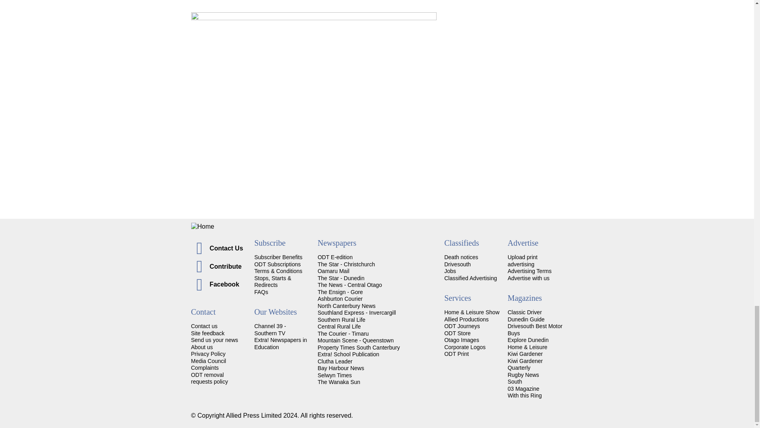 This screenshot has height=428, width=760. Describe the element at coordinates (377, 227) in the screenshot. I see `Home` at that location.